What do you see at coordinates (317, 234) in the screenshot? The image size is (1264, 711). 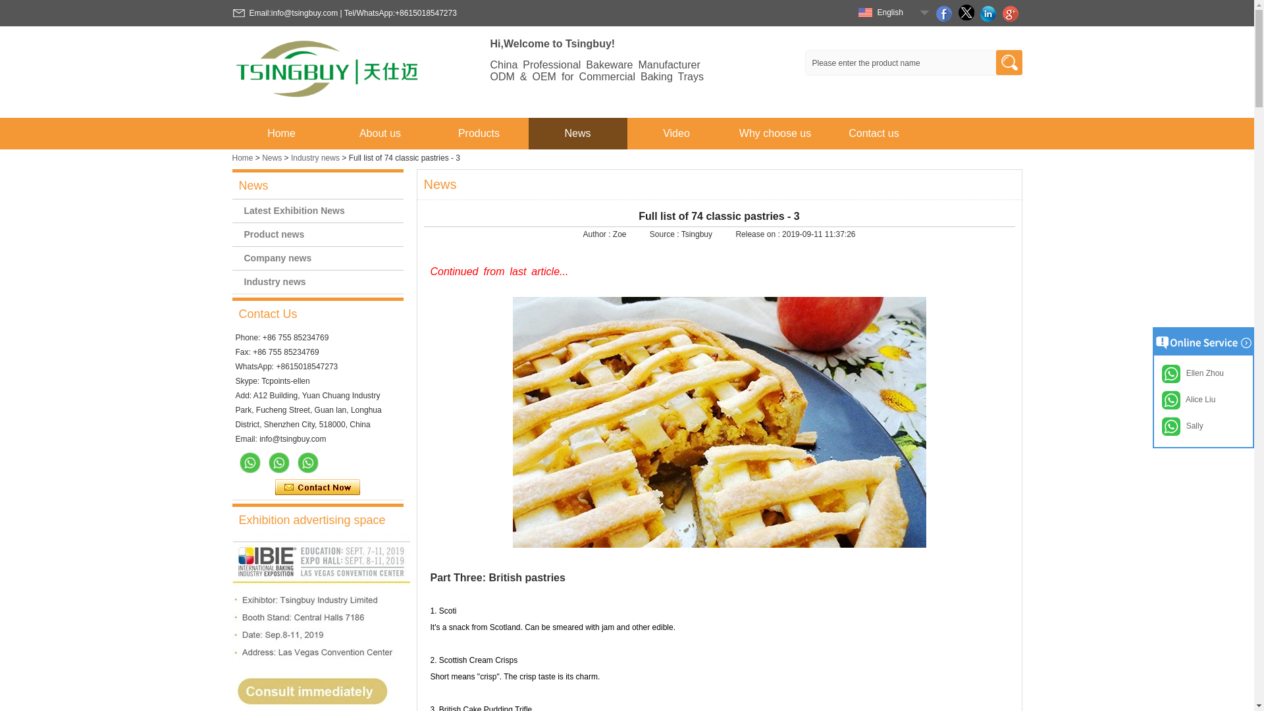 I see `China Product news manufacturer` at bounding box center [317, 234].